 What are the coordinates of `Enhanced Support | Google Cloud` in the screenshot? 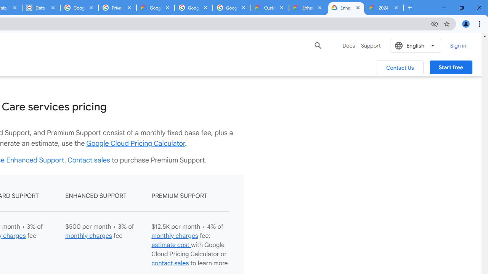 It's located at (308, 8).